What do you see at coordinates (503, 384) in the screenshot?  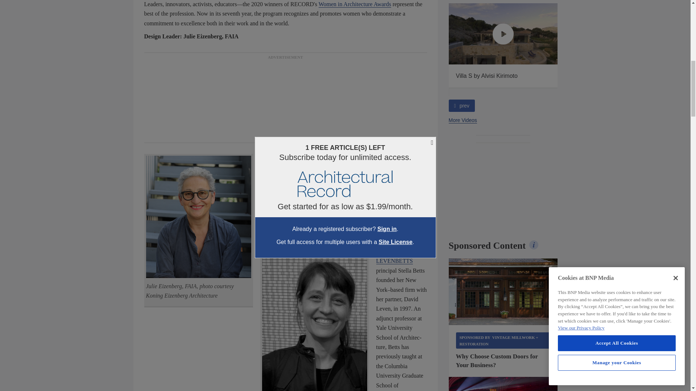 I see `iF Design Awards` at bounding box center [503, 384].